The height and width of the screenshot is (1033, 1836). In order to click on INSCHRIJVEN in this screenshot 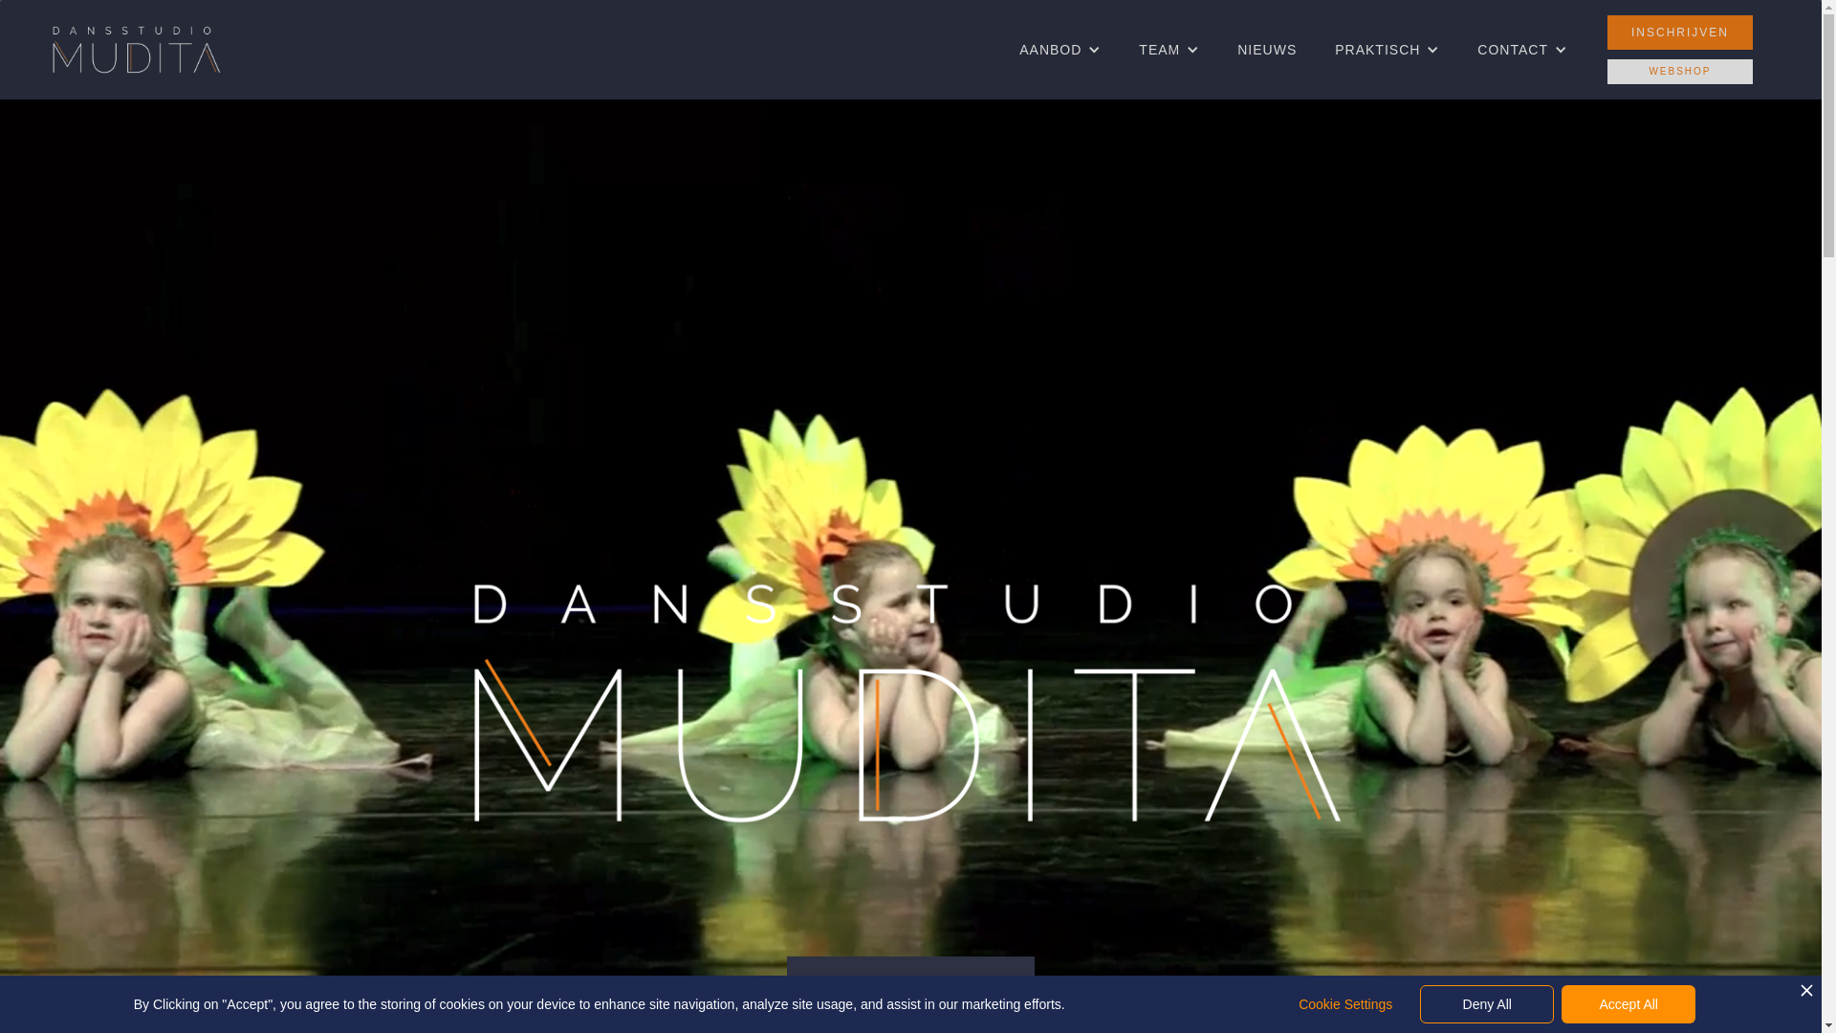, I will do `click(1680, 33)`.